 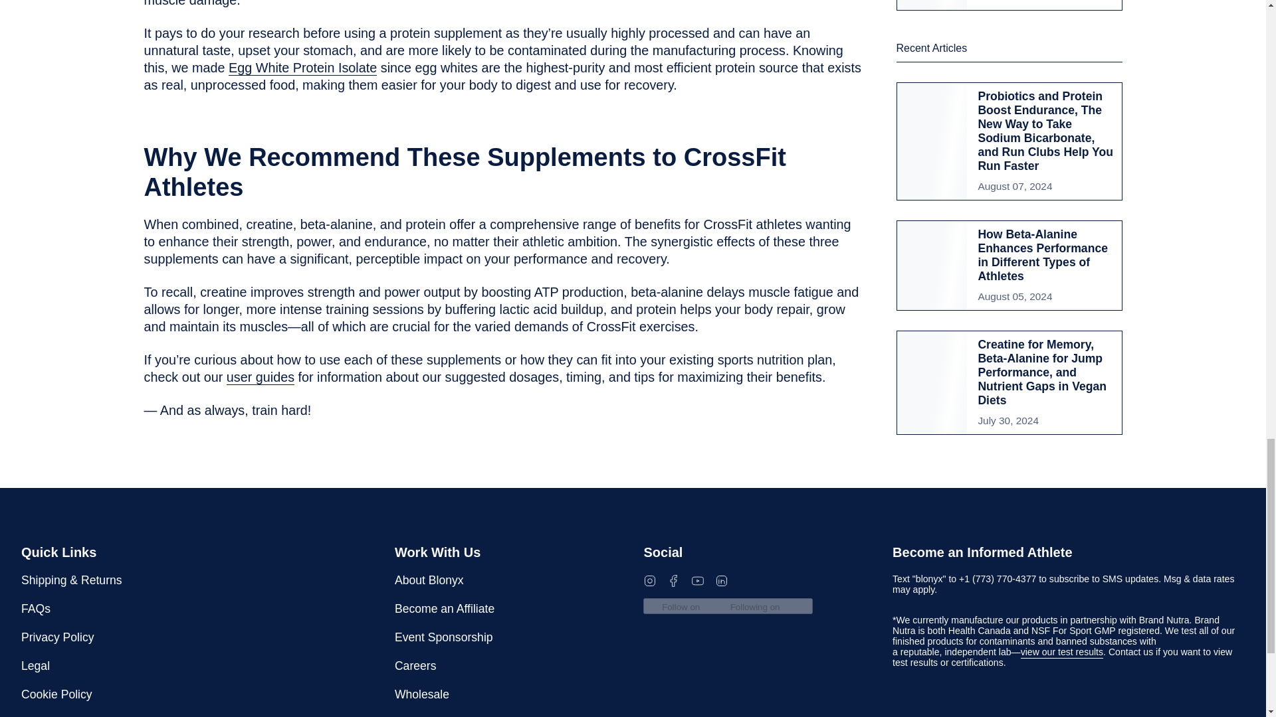 What do you see at coordinates (302, 69) in the screenshot?
I see `Blonyx Egg White Protein Isolate` at bounding box center [302, 69].